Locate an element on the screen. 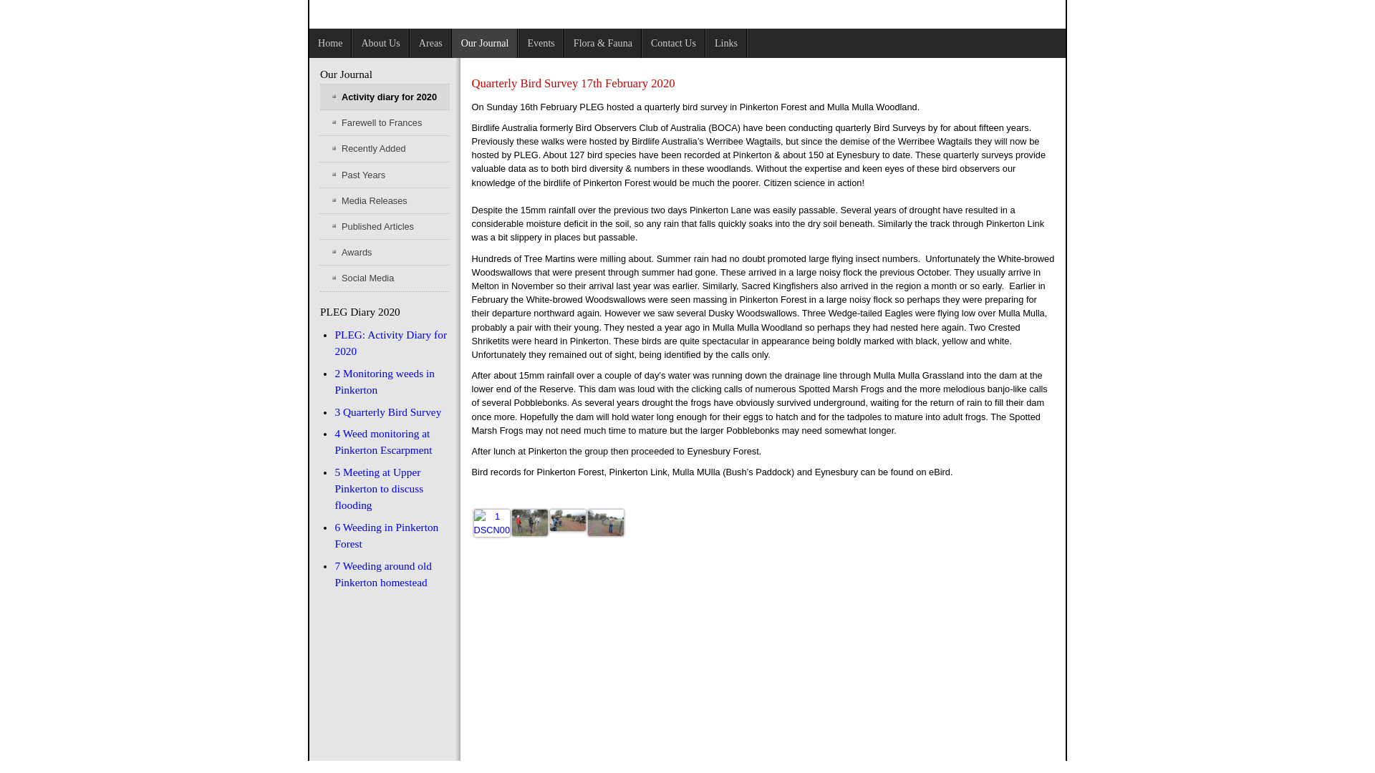 The image size is (1375, 773). Areas is located at coordinates (431, 43).